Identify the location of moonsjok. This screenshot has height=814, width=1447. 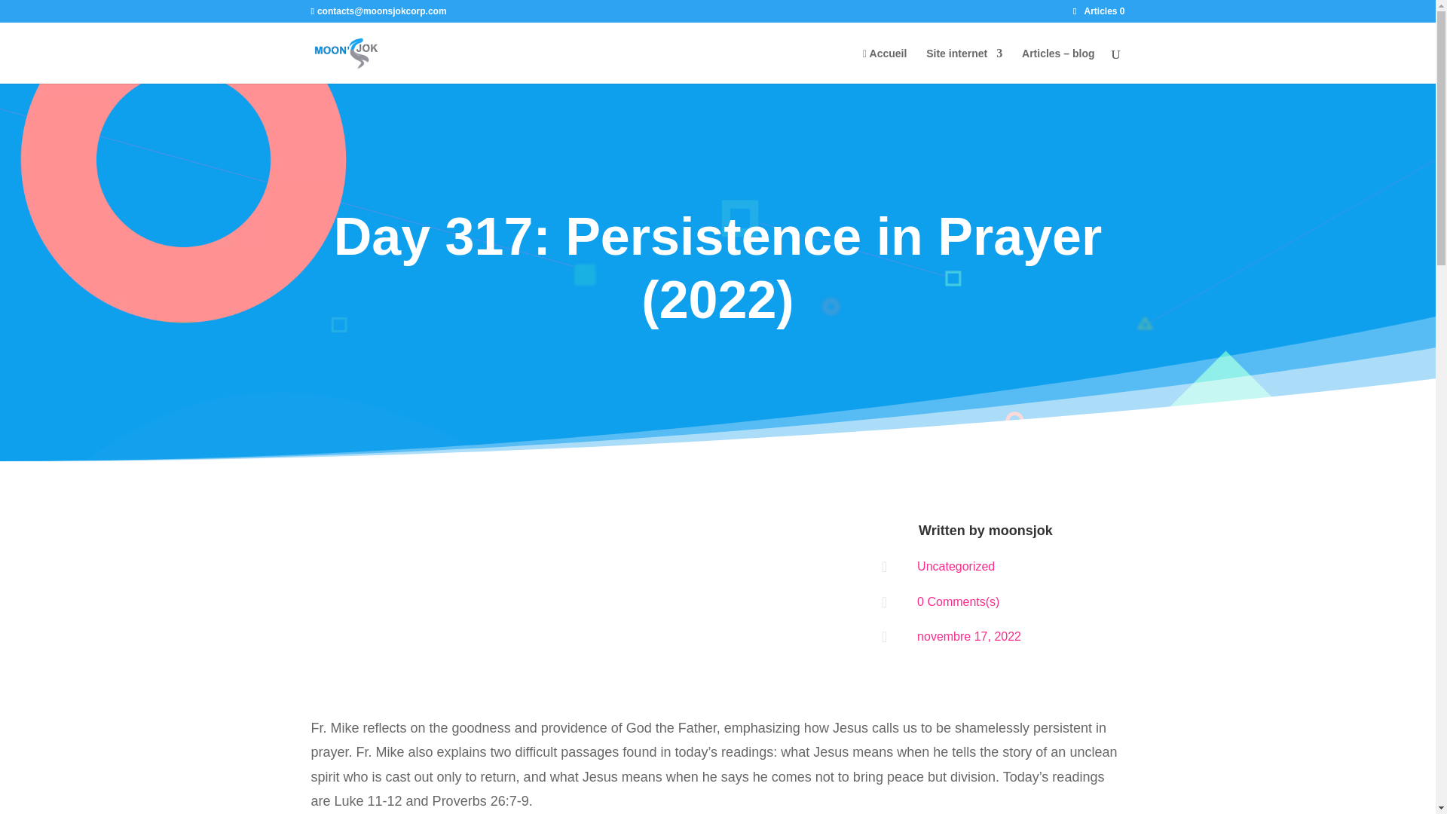
(1020, 531).